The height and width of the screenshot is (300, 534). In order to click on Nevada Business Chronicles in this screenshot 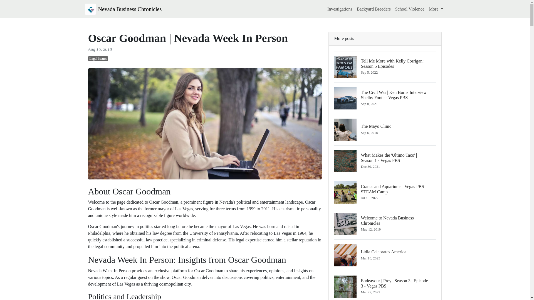, I will do `click(385, 224)`.